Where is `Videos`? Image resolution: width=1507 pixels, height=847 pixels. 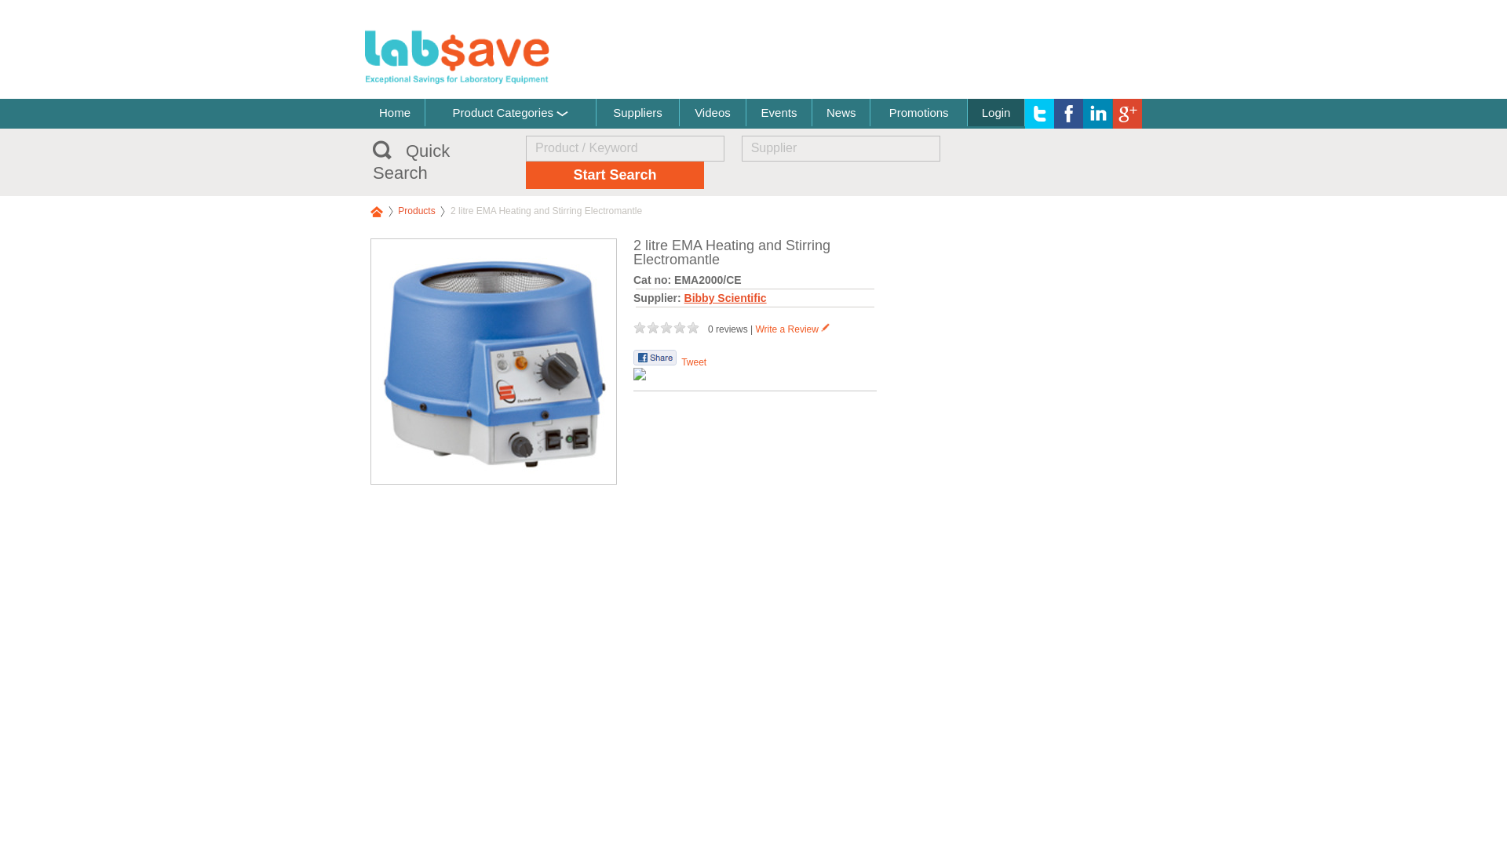
Videos is located at coordinates (711, 112).